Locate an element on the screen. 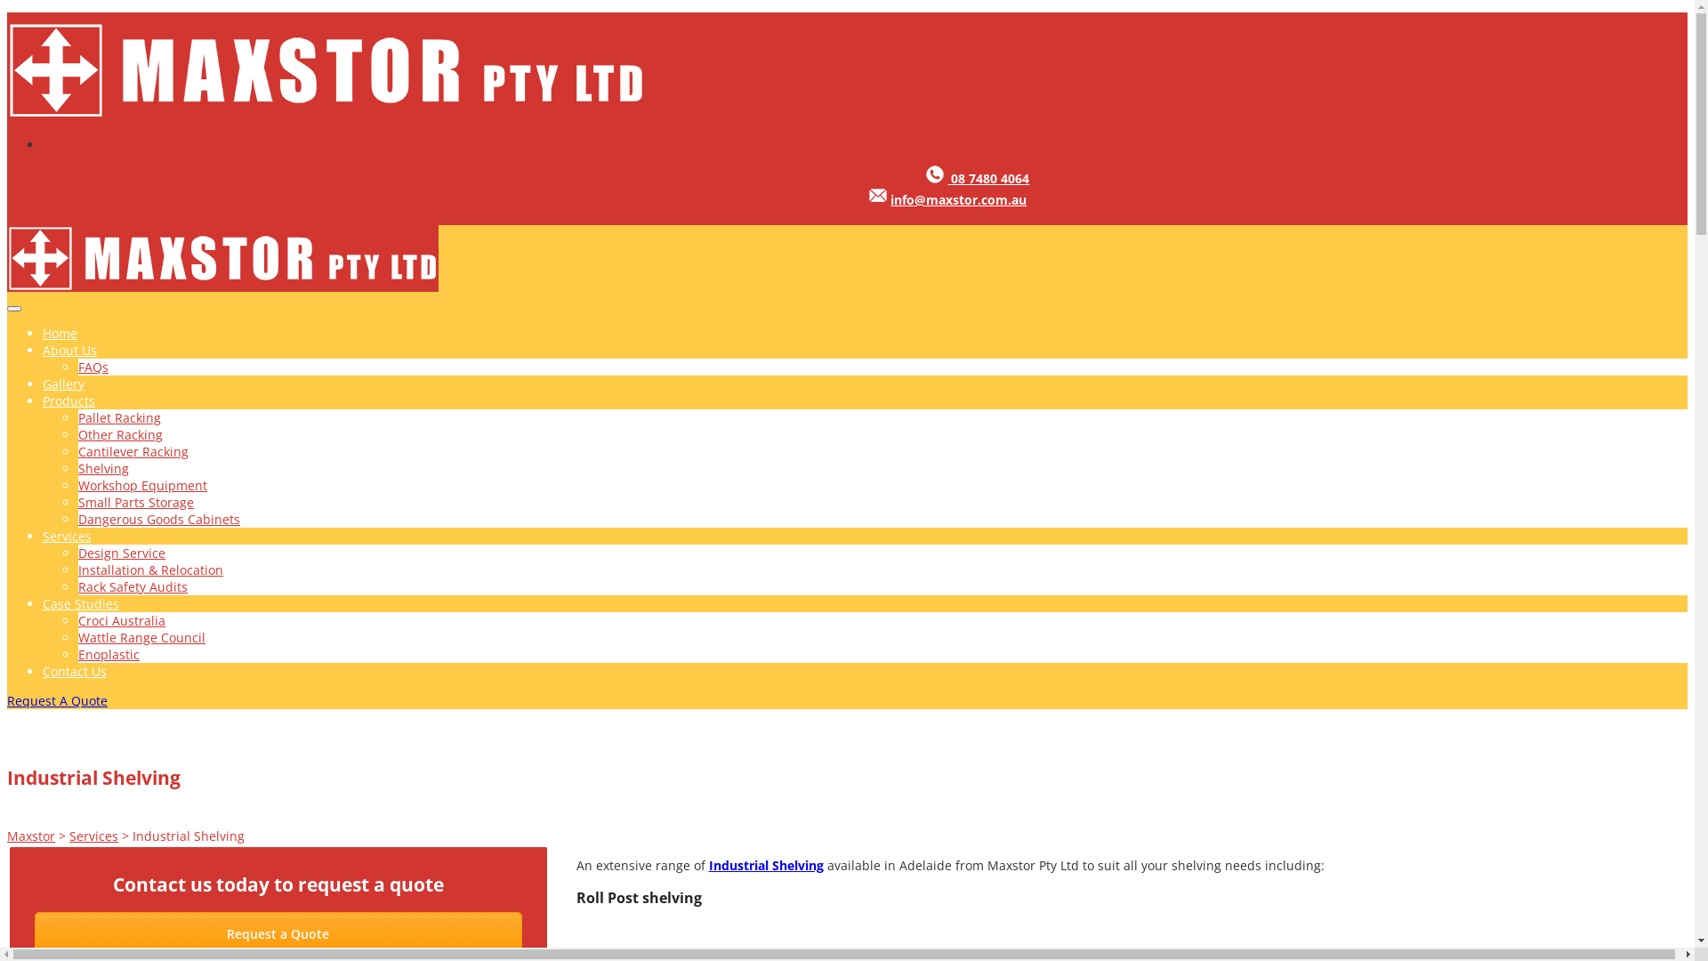 The image size is (1708, 961). Maxstor is located at coordinates (326, 116).